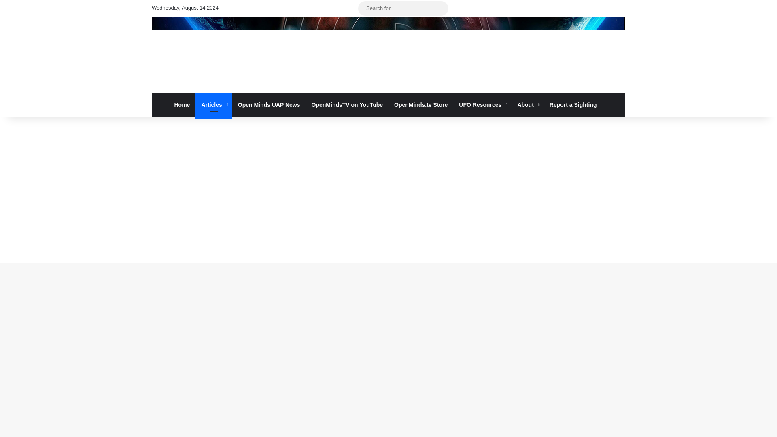  What do you see at coordinates (482, 104) in the screenshot?
I see `UFO Resources` at bounding box center [482, 104].